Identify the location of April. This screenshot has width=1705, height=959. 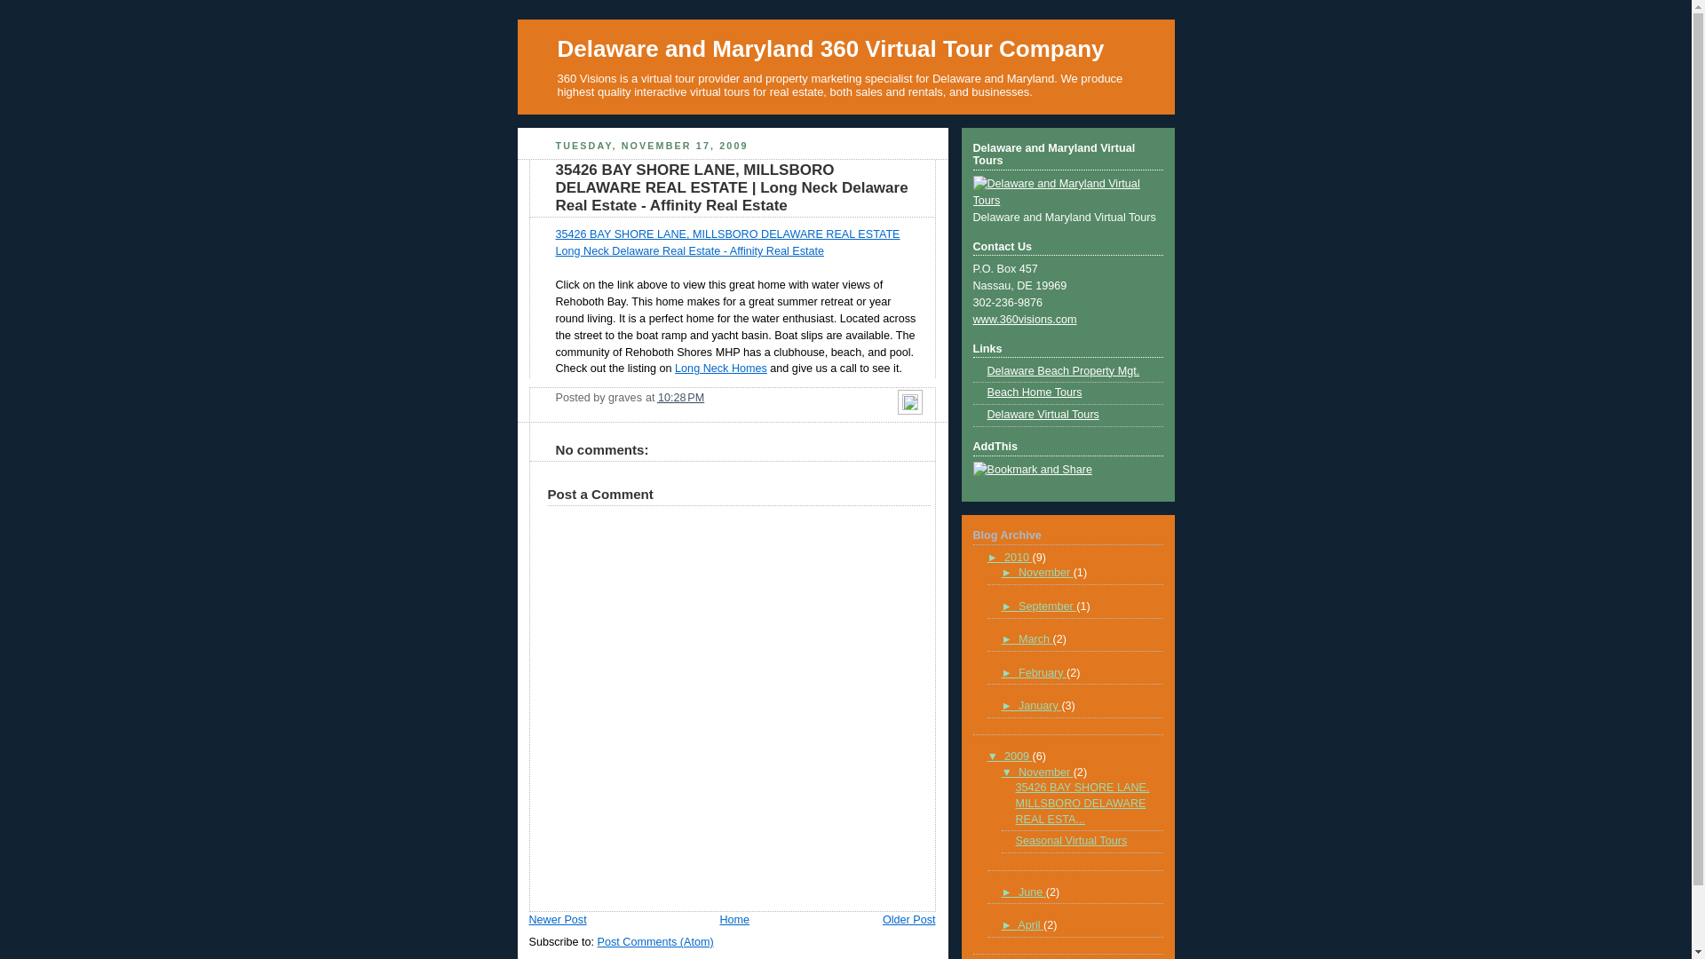
(1030, 925).